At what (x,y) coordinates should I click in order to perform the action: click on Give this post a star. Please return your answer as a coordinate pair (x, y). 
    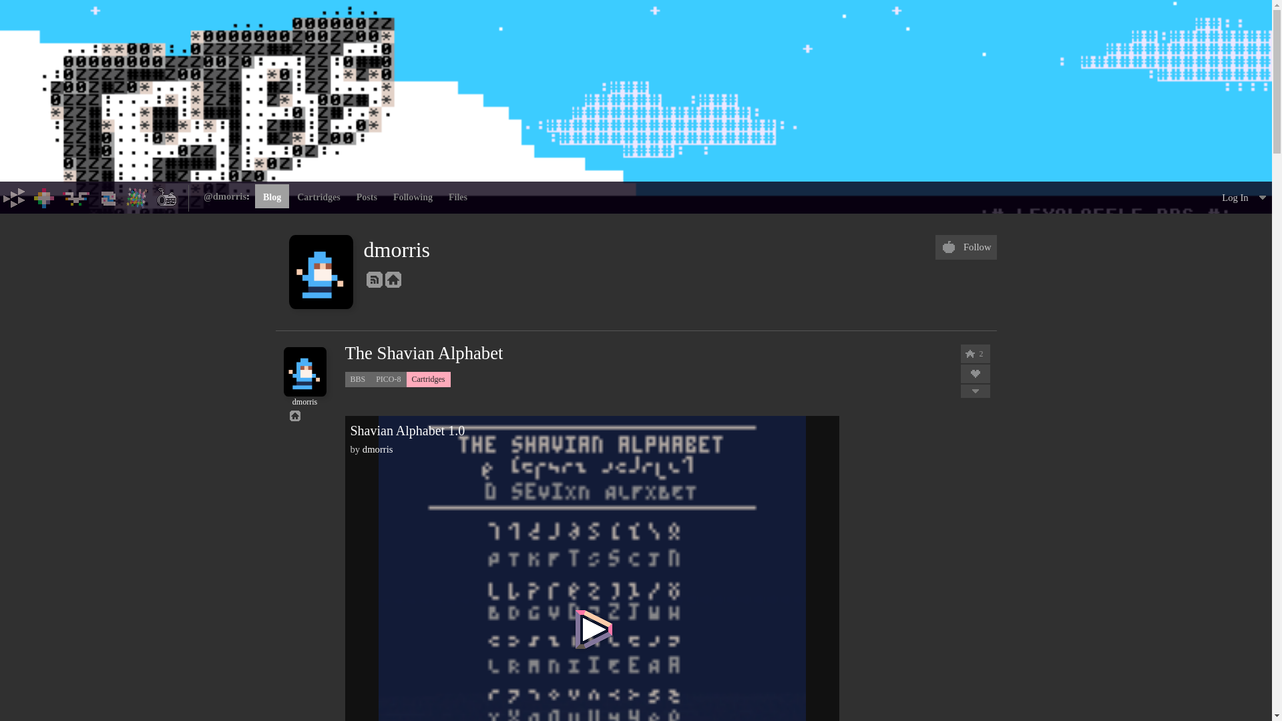
    Looking at the image, I should click on (969, 354).